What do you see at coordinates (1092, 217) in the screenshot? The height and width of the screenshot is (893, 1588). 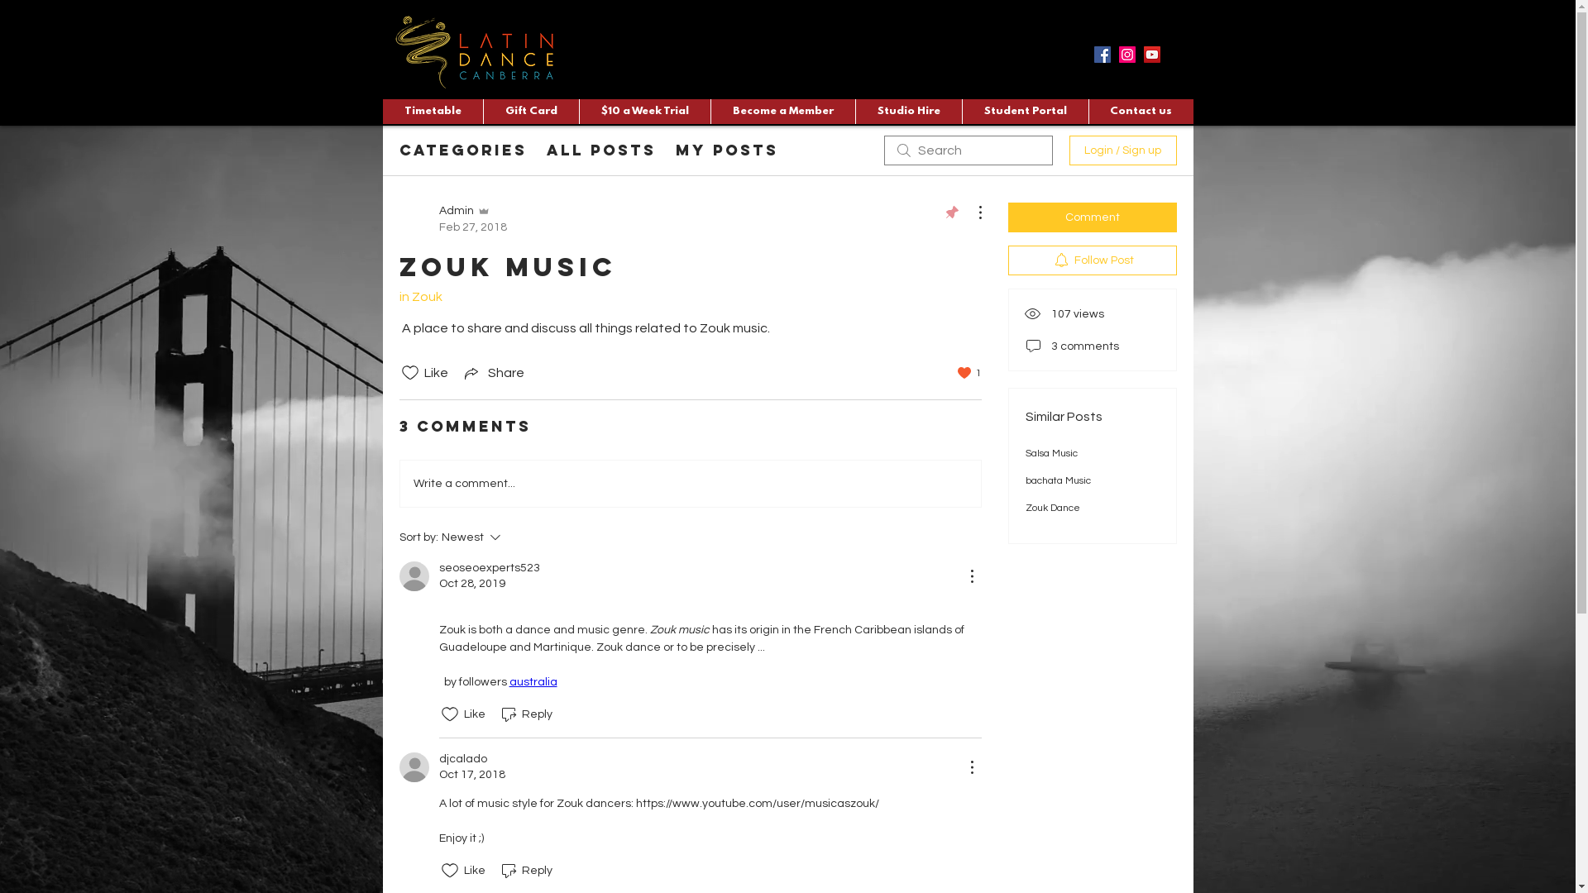 I see `Comment` at bounding box center [1092, 217].